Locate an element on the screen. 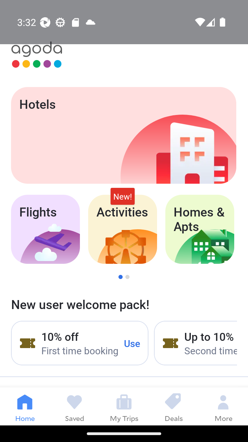 Image resolution: width=248 pixels, height=442 pixels. Activities is located at coordinates (123, 229).